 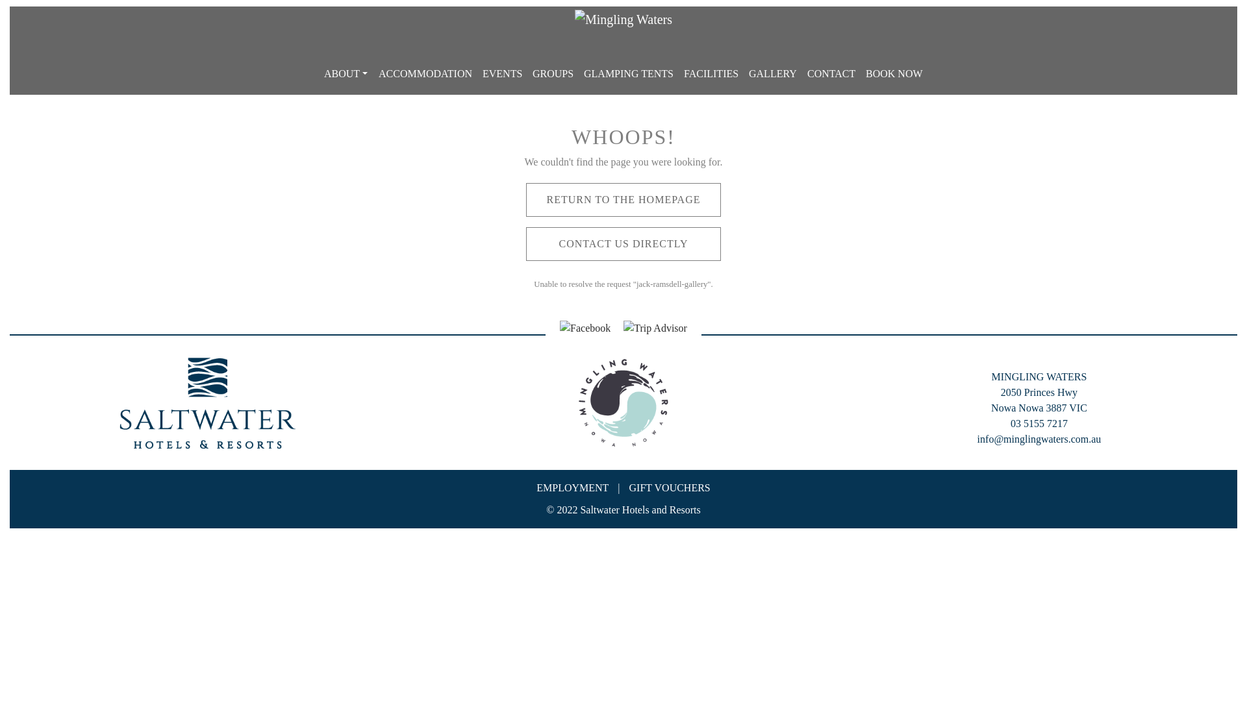 What do you see at coordinates (503, 74) in the screenshot?
I see `EVENTS` at bounding box center [503, 74].